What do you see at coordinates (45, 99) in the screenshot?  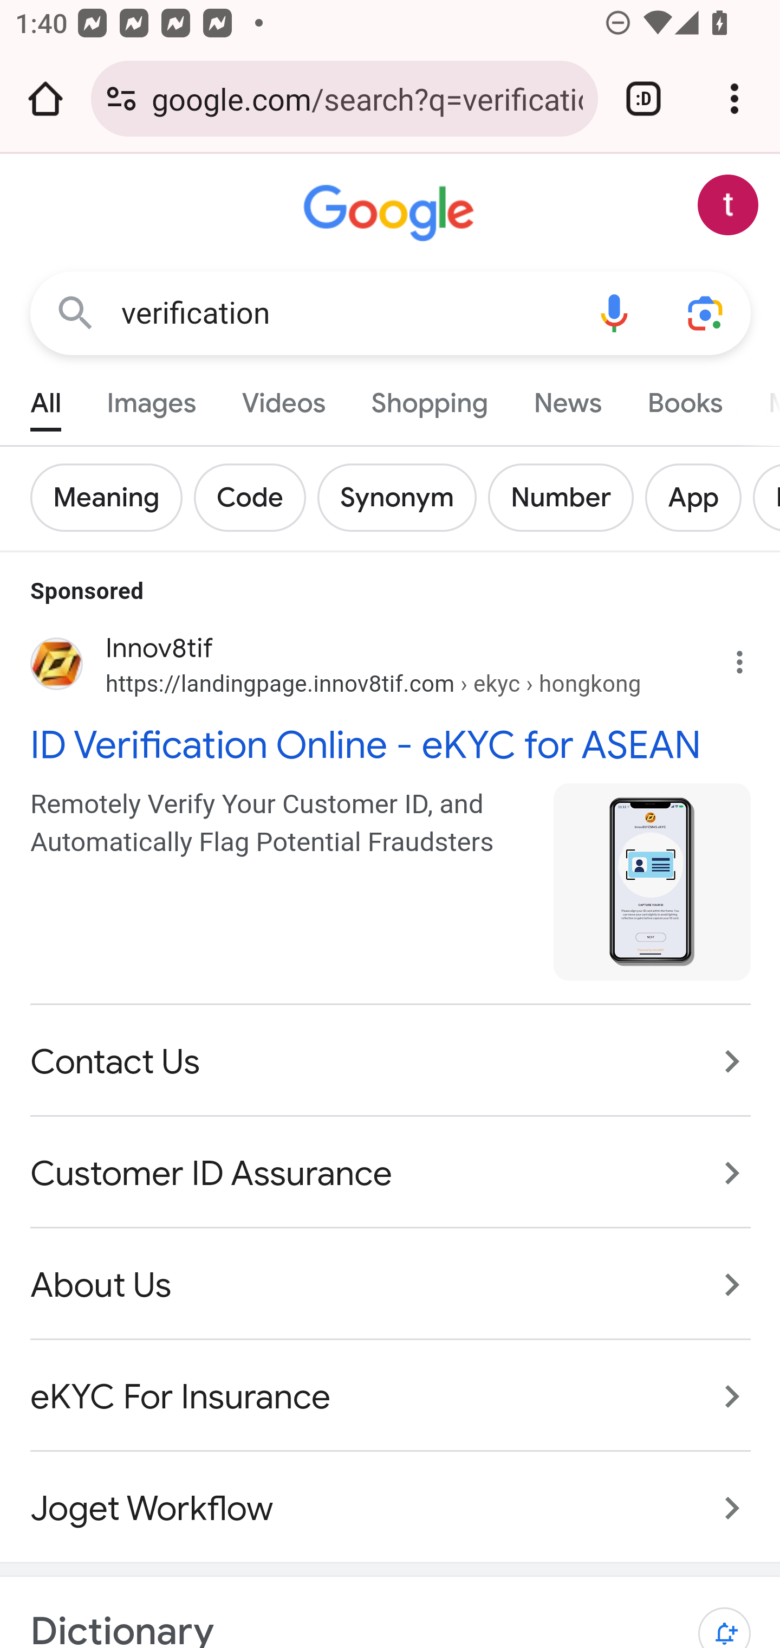 I see `Open the home page` at bounding box center [45, 99].